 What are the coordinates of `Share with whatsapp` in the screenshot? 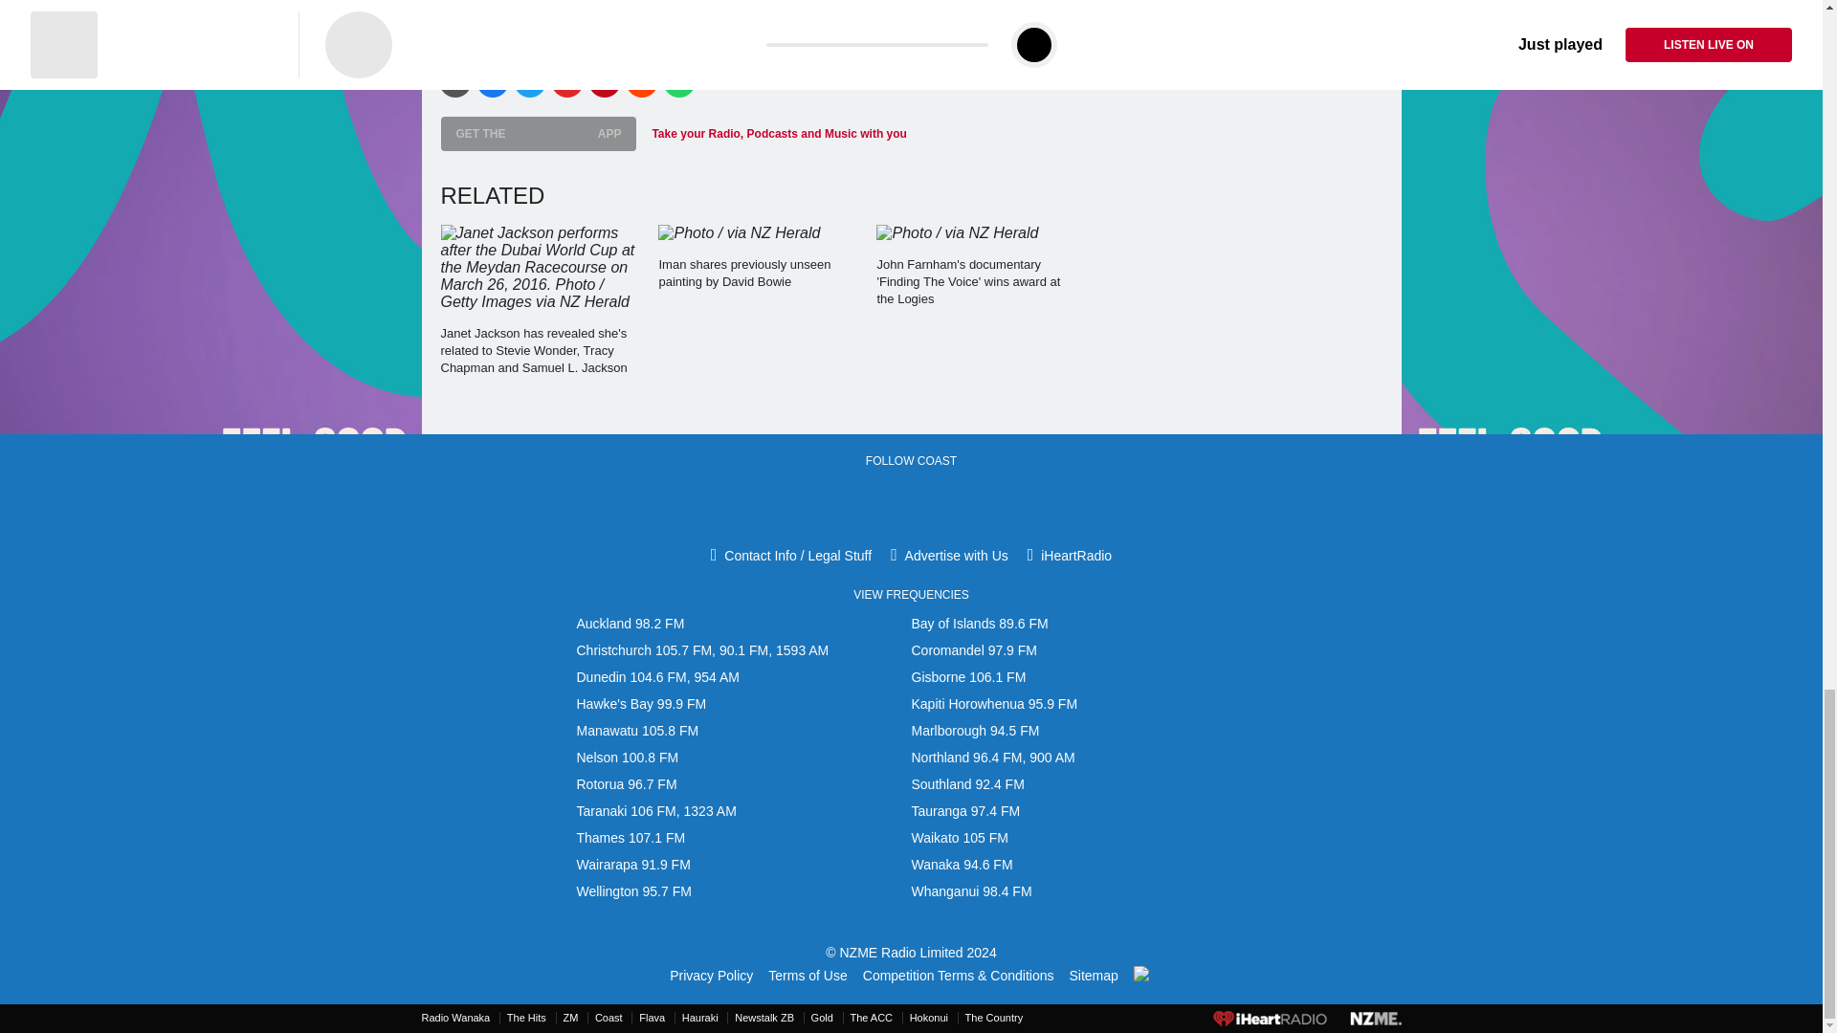 It's located at (677, 80).